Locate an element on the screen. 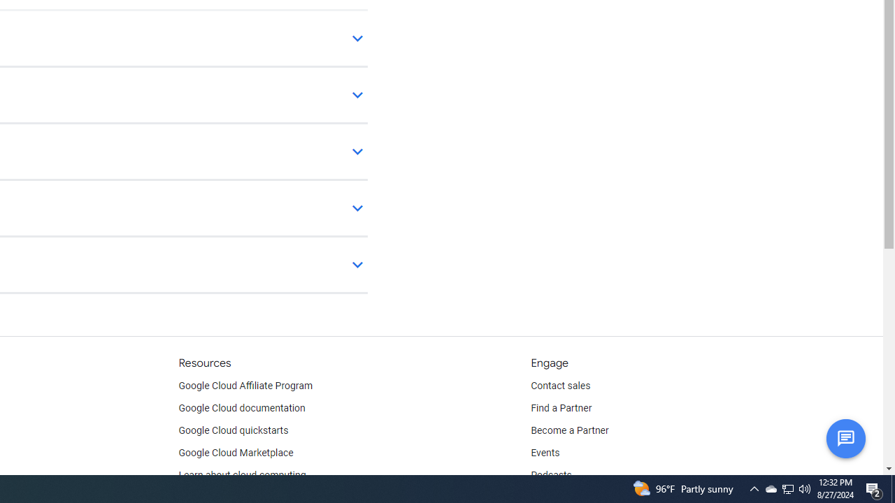 This screenshot has width=895, height=503. Events is located at coordinates (545, 453).